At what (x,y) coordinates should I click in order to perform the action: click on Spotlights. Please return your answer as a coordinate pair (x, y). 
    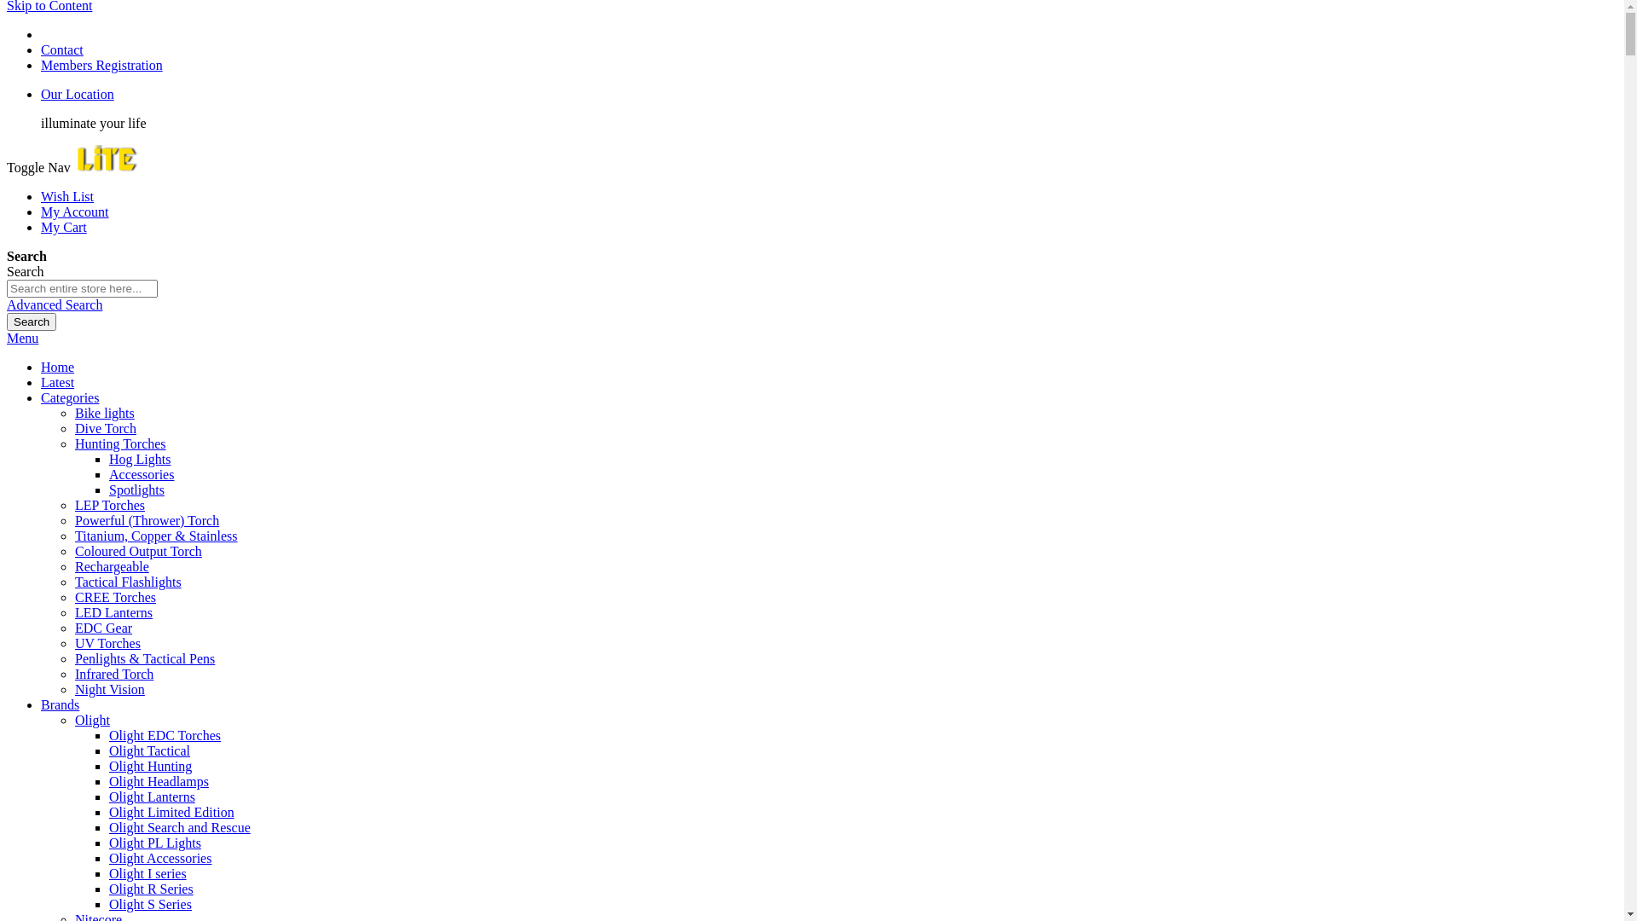
    Looking at the image, I should click on (136, 489).